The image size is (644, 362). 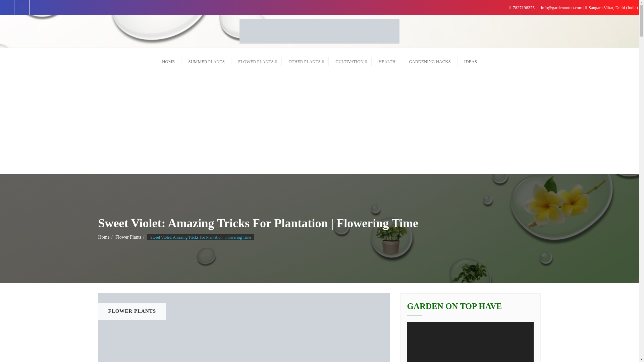 What do you see at coordinates (168, 61) in the screenshot?
I see `HOME` at bounding box center [168, 61].